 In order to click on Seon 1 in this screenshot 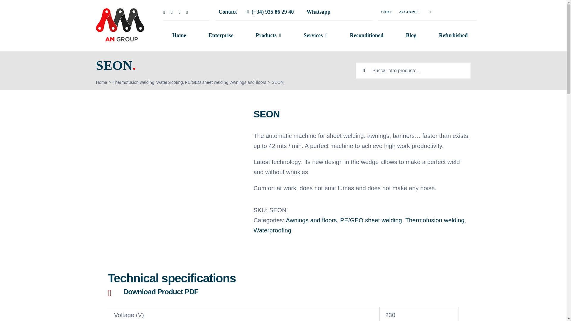, I will do `click(121, 26)`.